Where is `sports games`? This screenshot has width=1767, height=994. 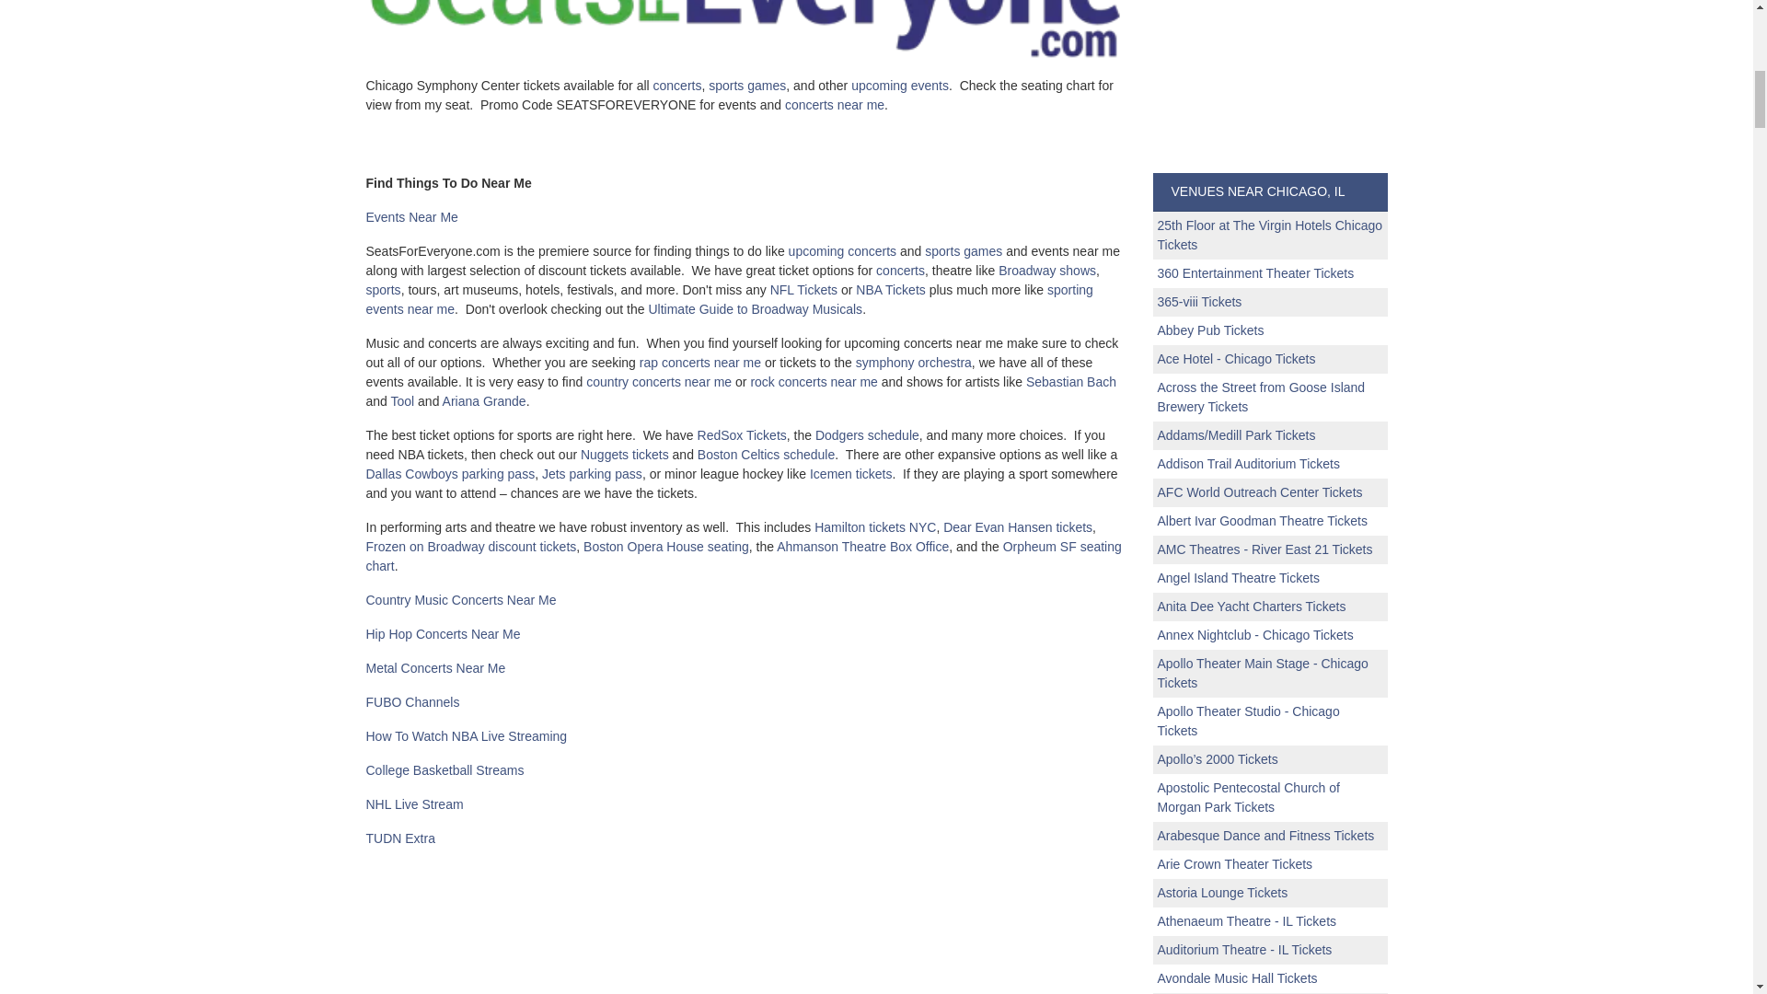
sports games is located at coordinates (747, 86).